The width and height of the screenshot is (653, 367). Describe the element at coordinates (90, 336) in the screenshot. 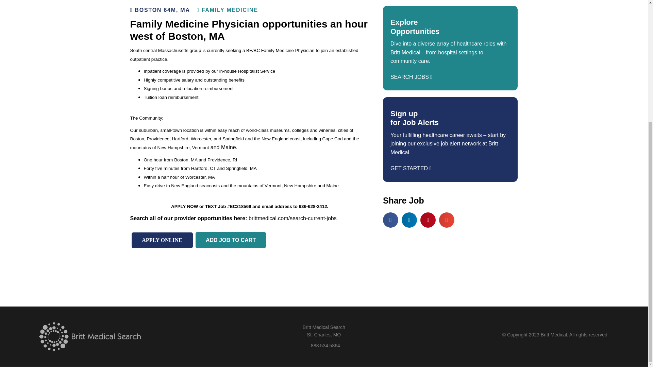

I see `Britt Medical Logo gray` at that location.